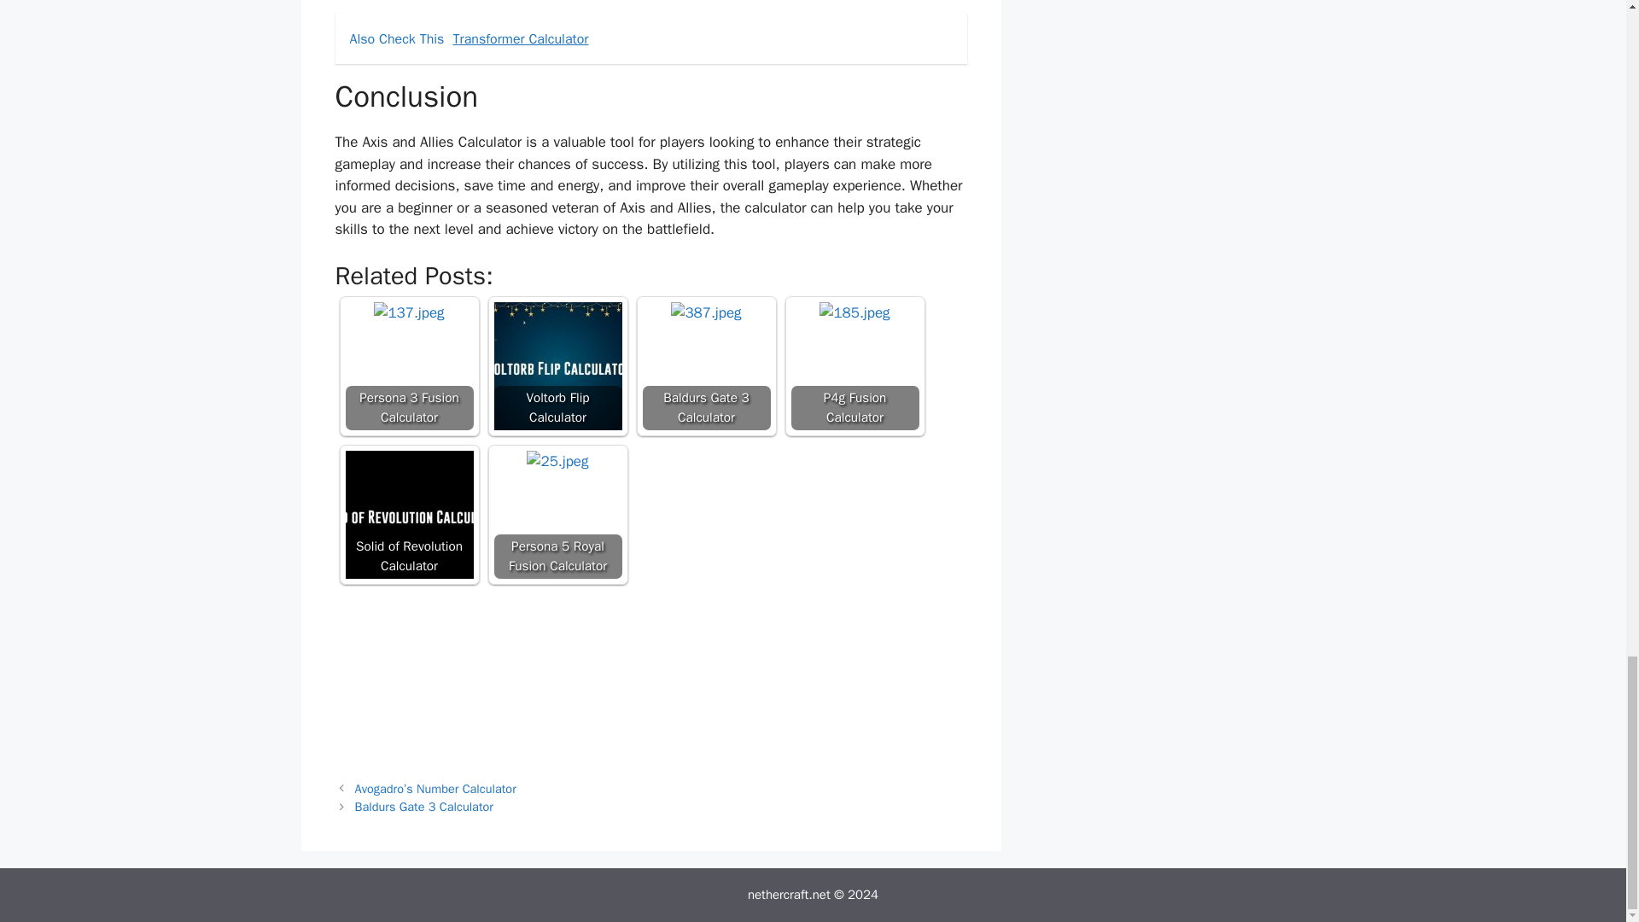  What do you see at coordinates (557, 462) in the screenshot?
I see `Persona 5 Royal Fusion Calculator` at bounding box center [557, 462].